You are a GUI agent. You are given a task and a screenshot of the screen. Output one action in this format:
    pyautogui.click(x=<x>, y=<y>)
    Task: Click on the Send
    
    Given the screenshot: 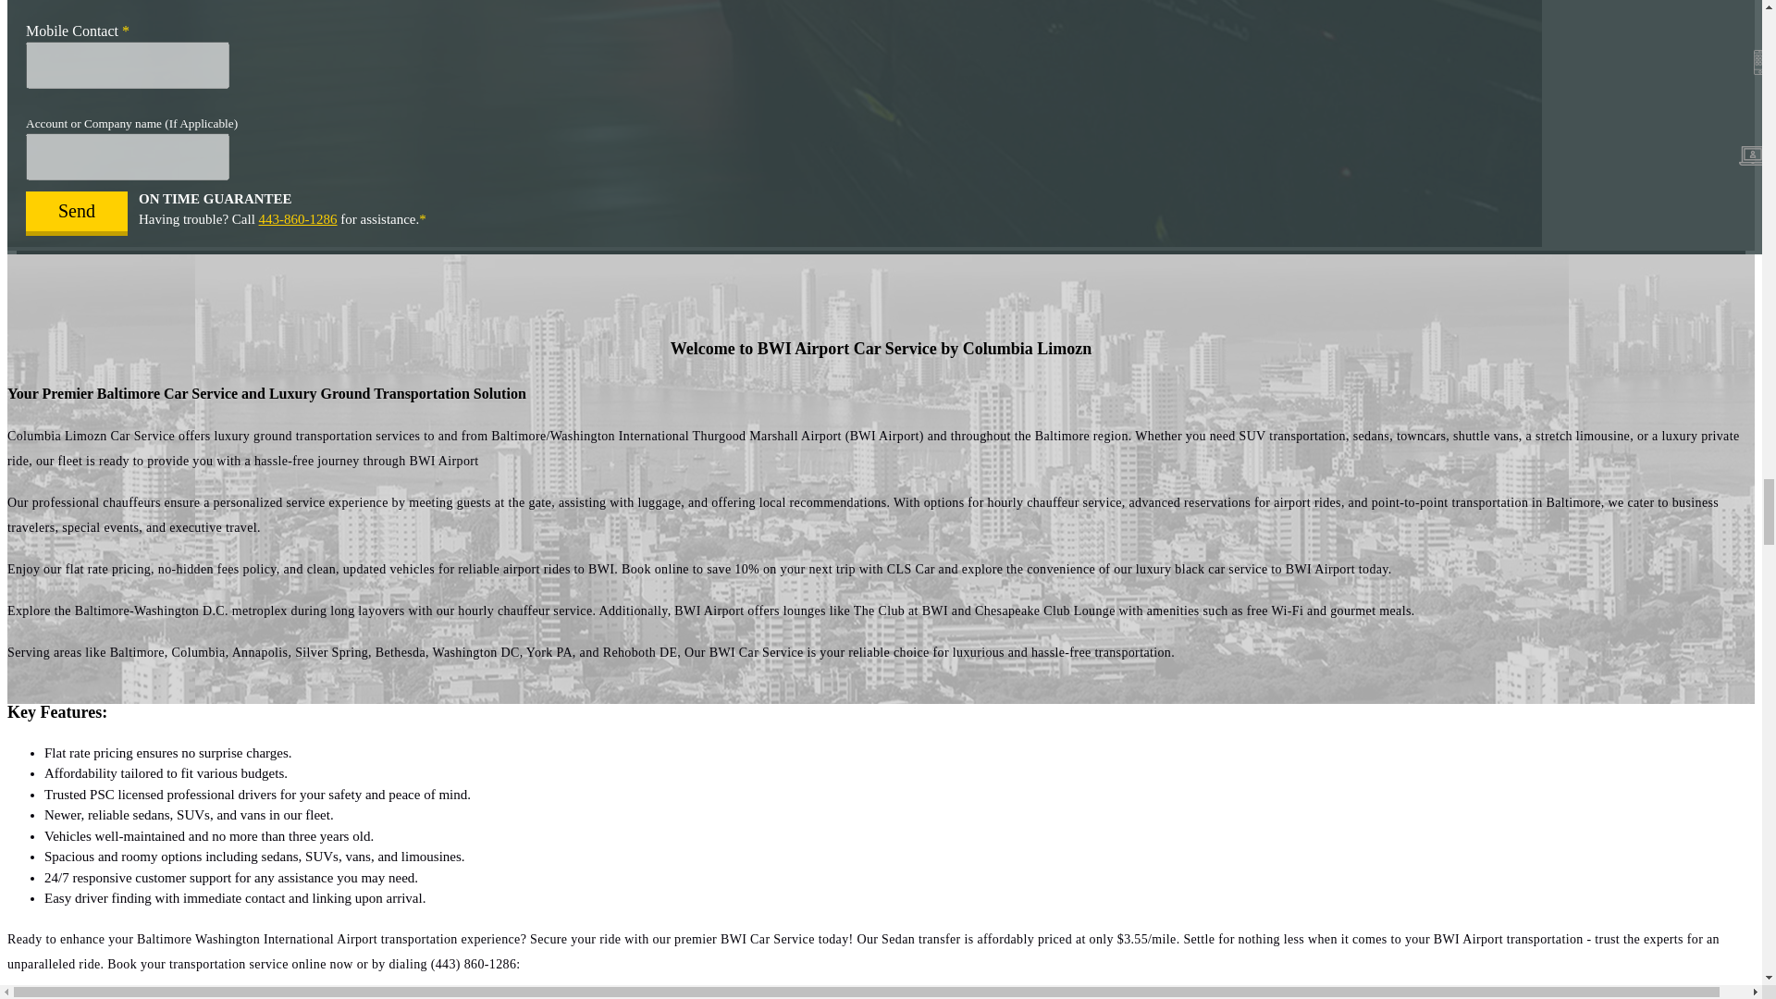 What is the action you would take?
    pyautogui.click(x=77, y=213)
    